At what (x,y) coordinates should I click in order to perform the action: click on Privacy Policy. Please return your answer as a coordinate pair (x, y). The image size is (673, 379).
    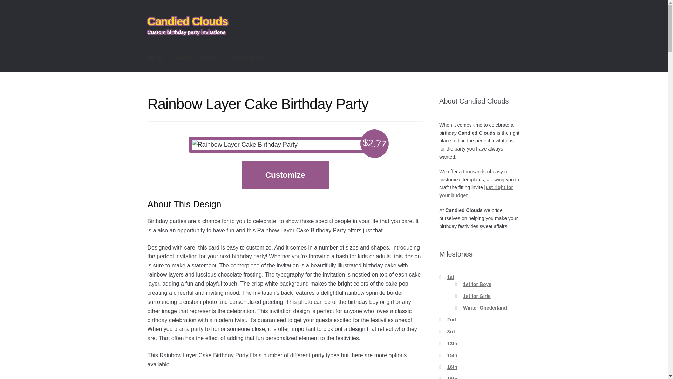
    Looking at the image, I should click on (246, 58).